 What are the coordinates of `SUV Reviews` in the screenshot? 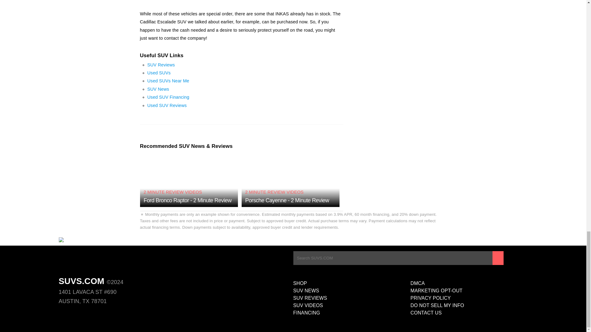 It's located at (161, 65).